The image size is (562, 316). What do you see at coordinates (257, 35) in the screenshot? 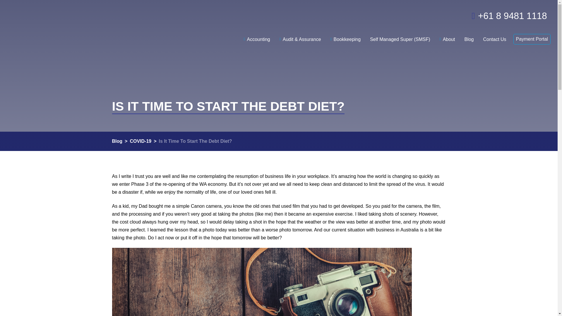
I see `Accounting` at bounding box center [257, 35].